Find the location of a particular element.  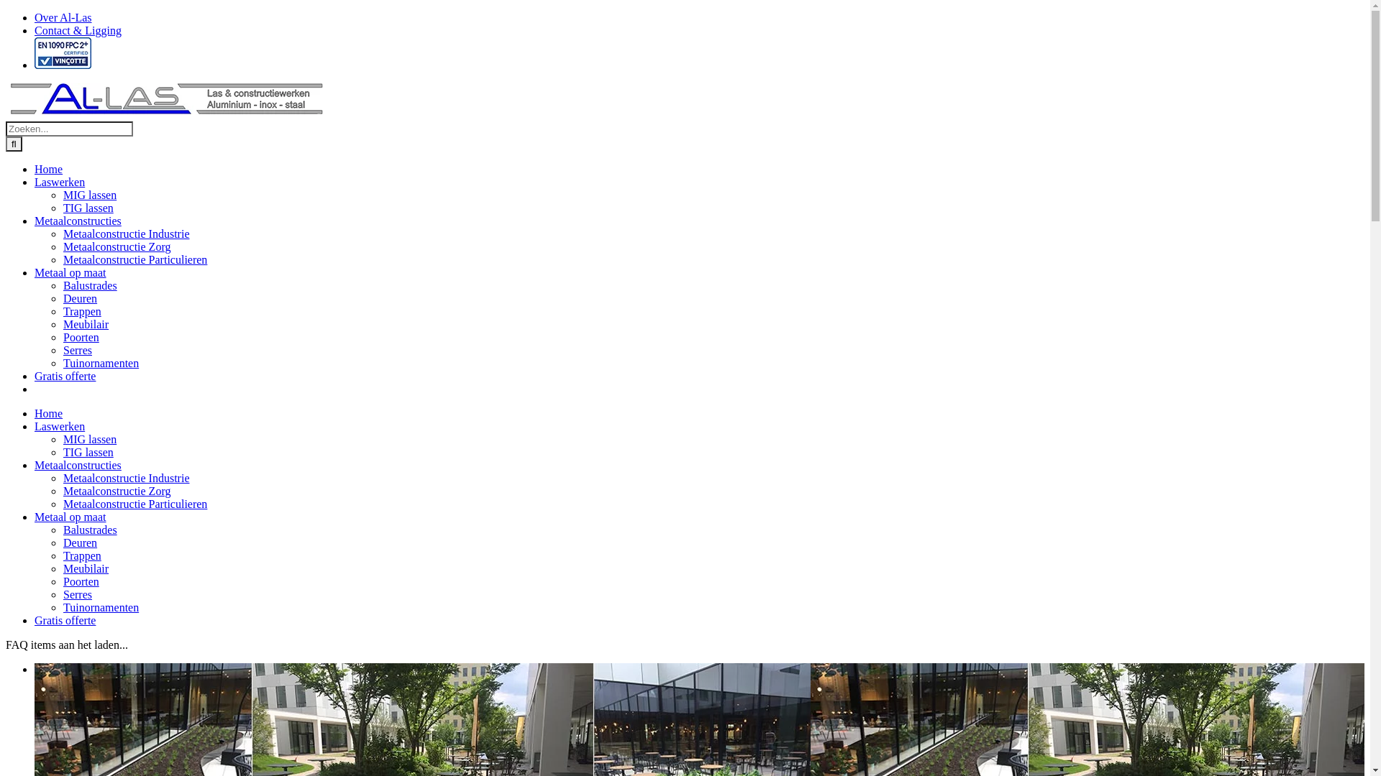

Gratis offerte is located at coordinates (65, 377).